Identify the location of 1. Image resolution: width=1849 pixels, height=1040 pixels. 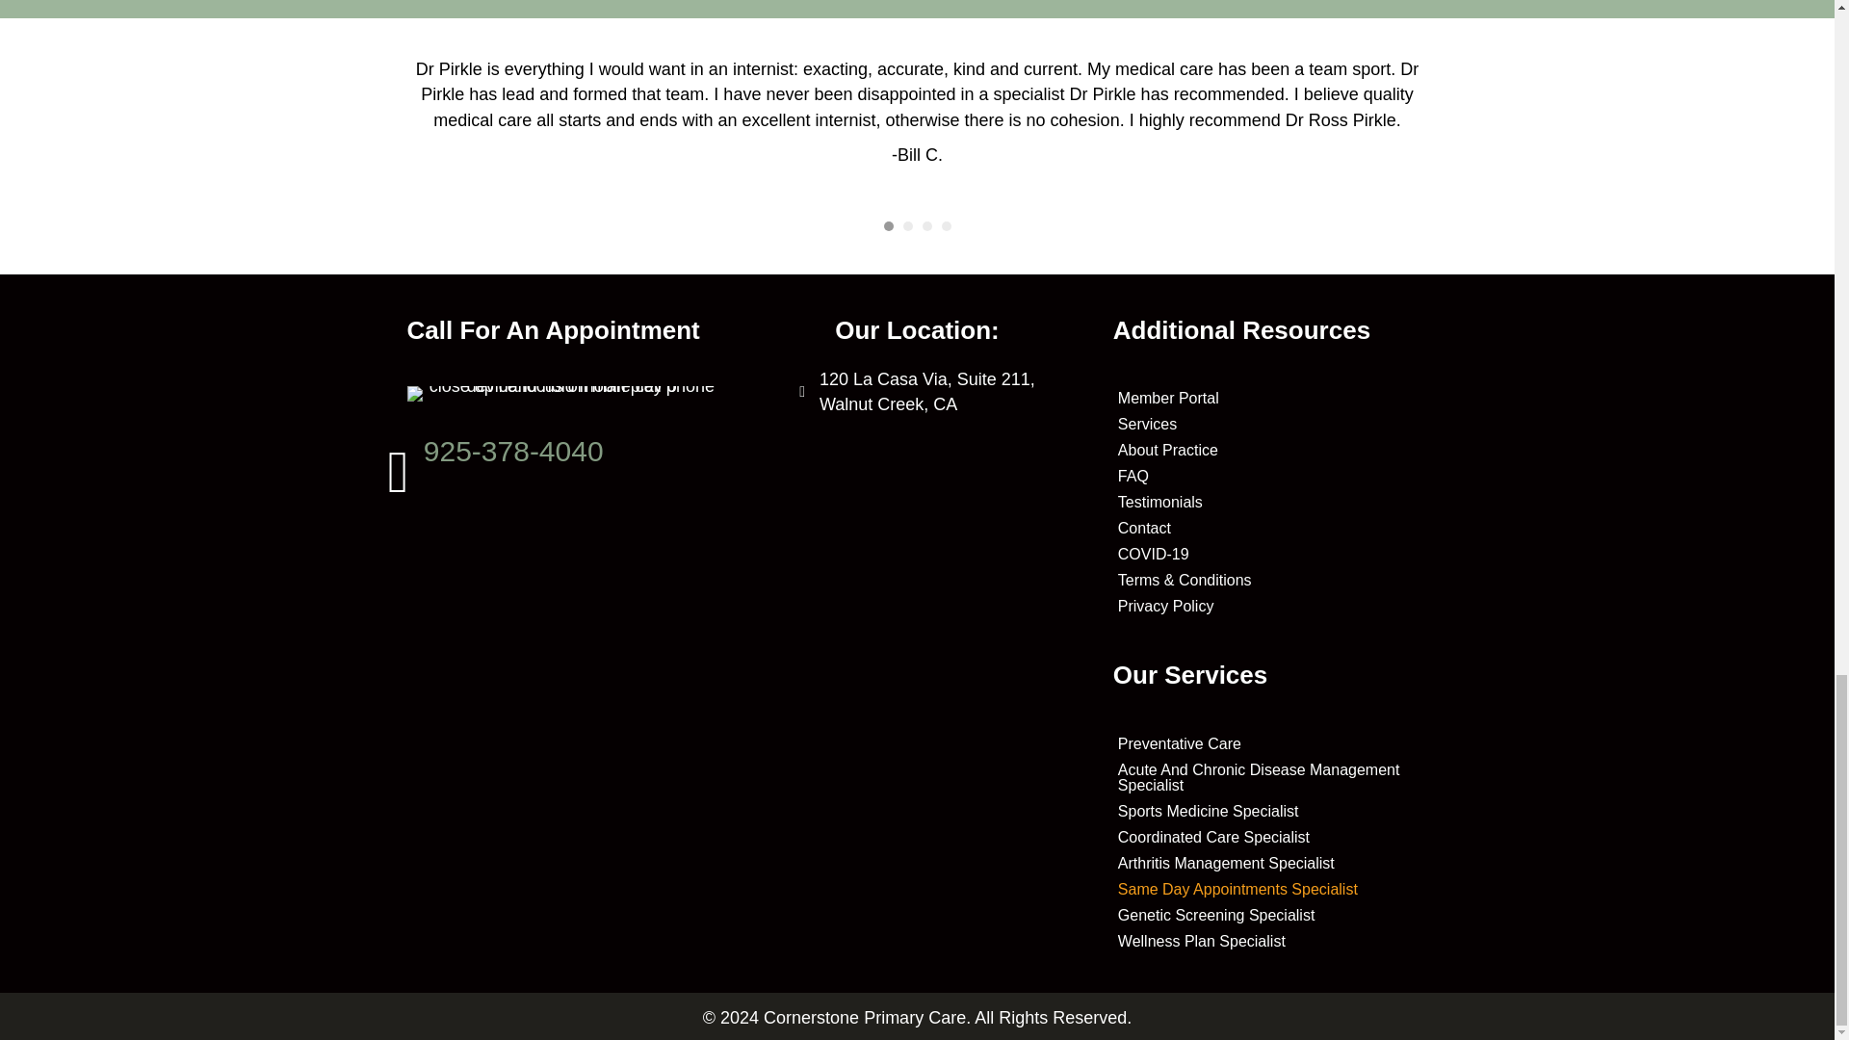
(888, 225).